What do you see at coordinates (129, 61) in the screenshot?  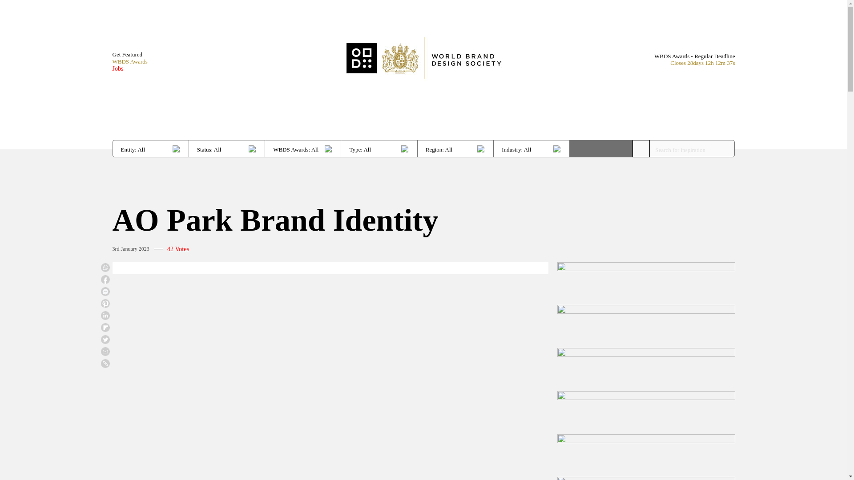 I see `WBDS Awards` at bounding box center [129, 61].